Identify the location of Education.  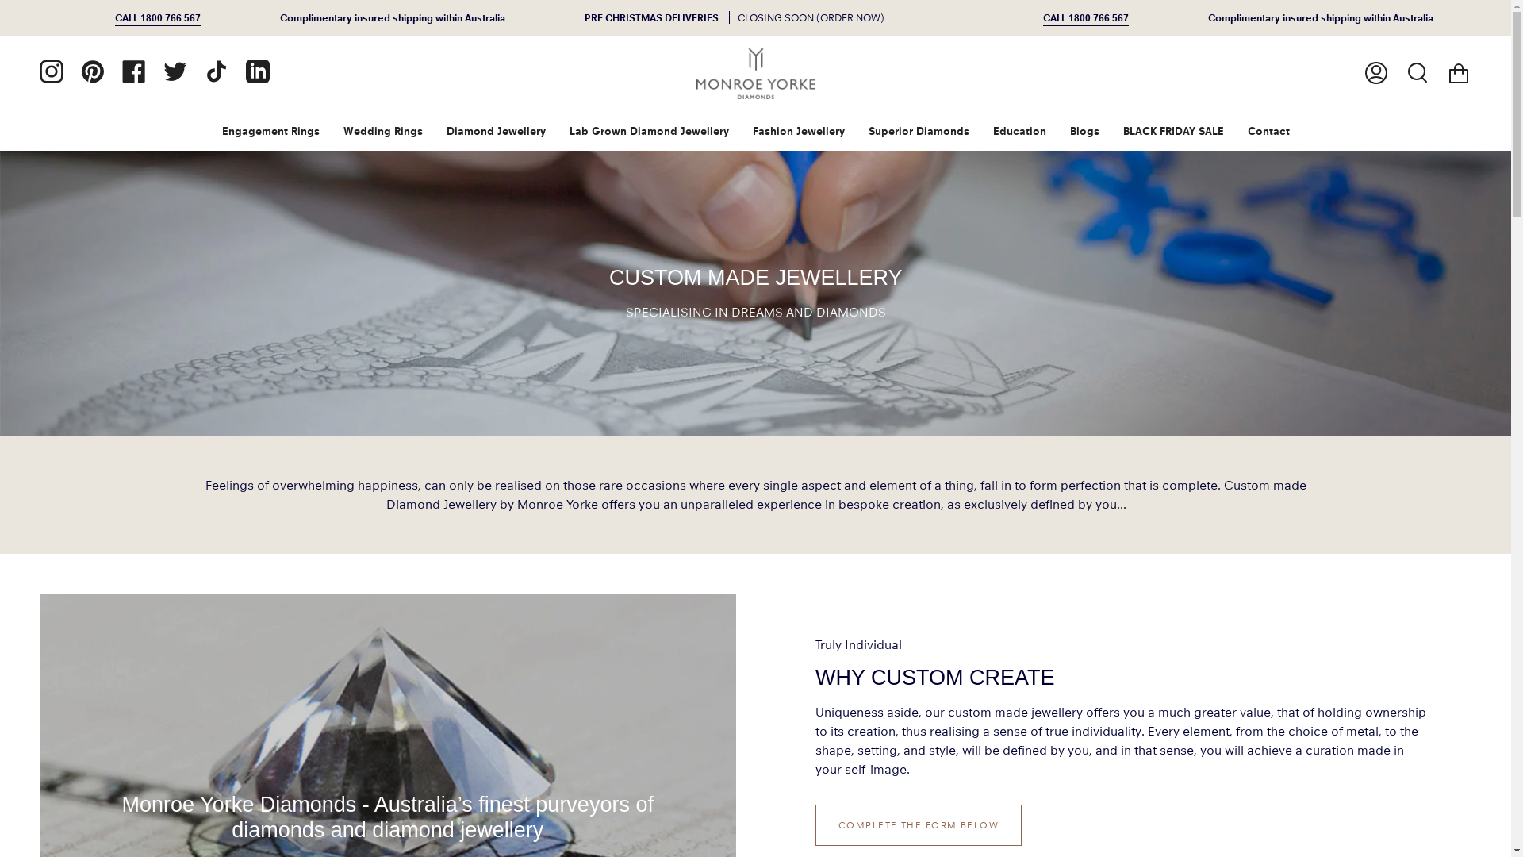
(1019, 131).